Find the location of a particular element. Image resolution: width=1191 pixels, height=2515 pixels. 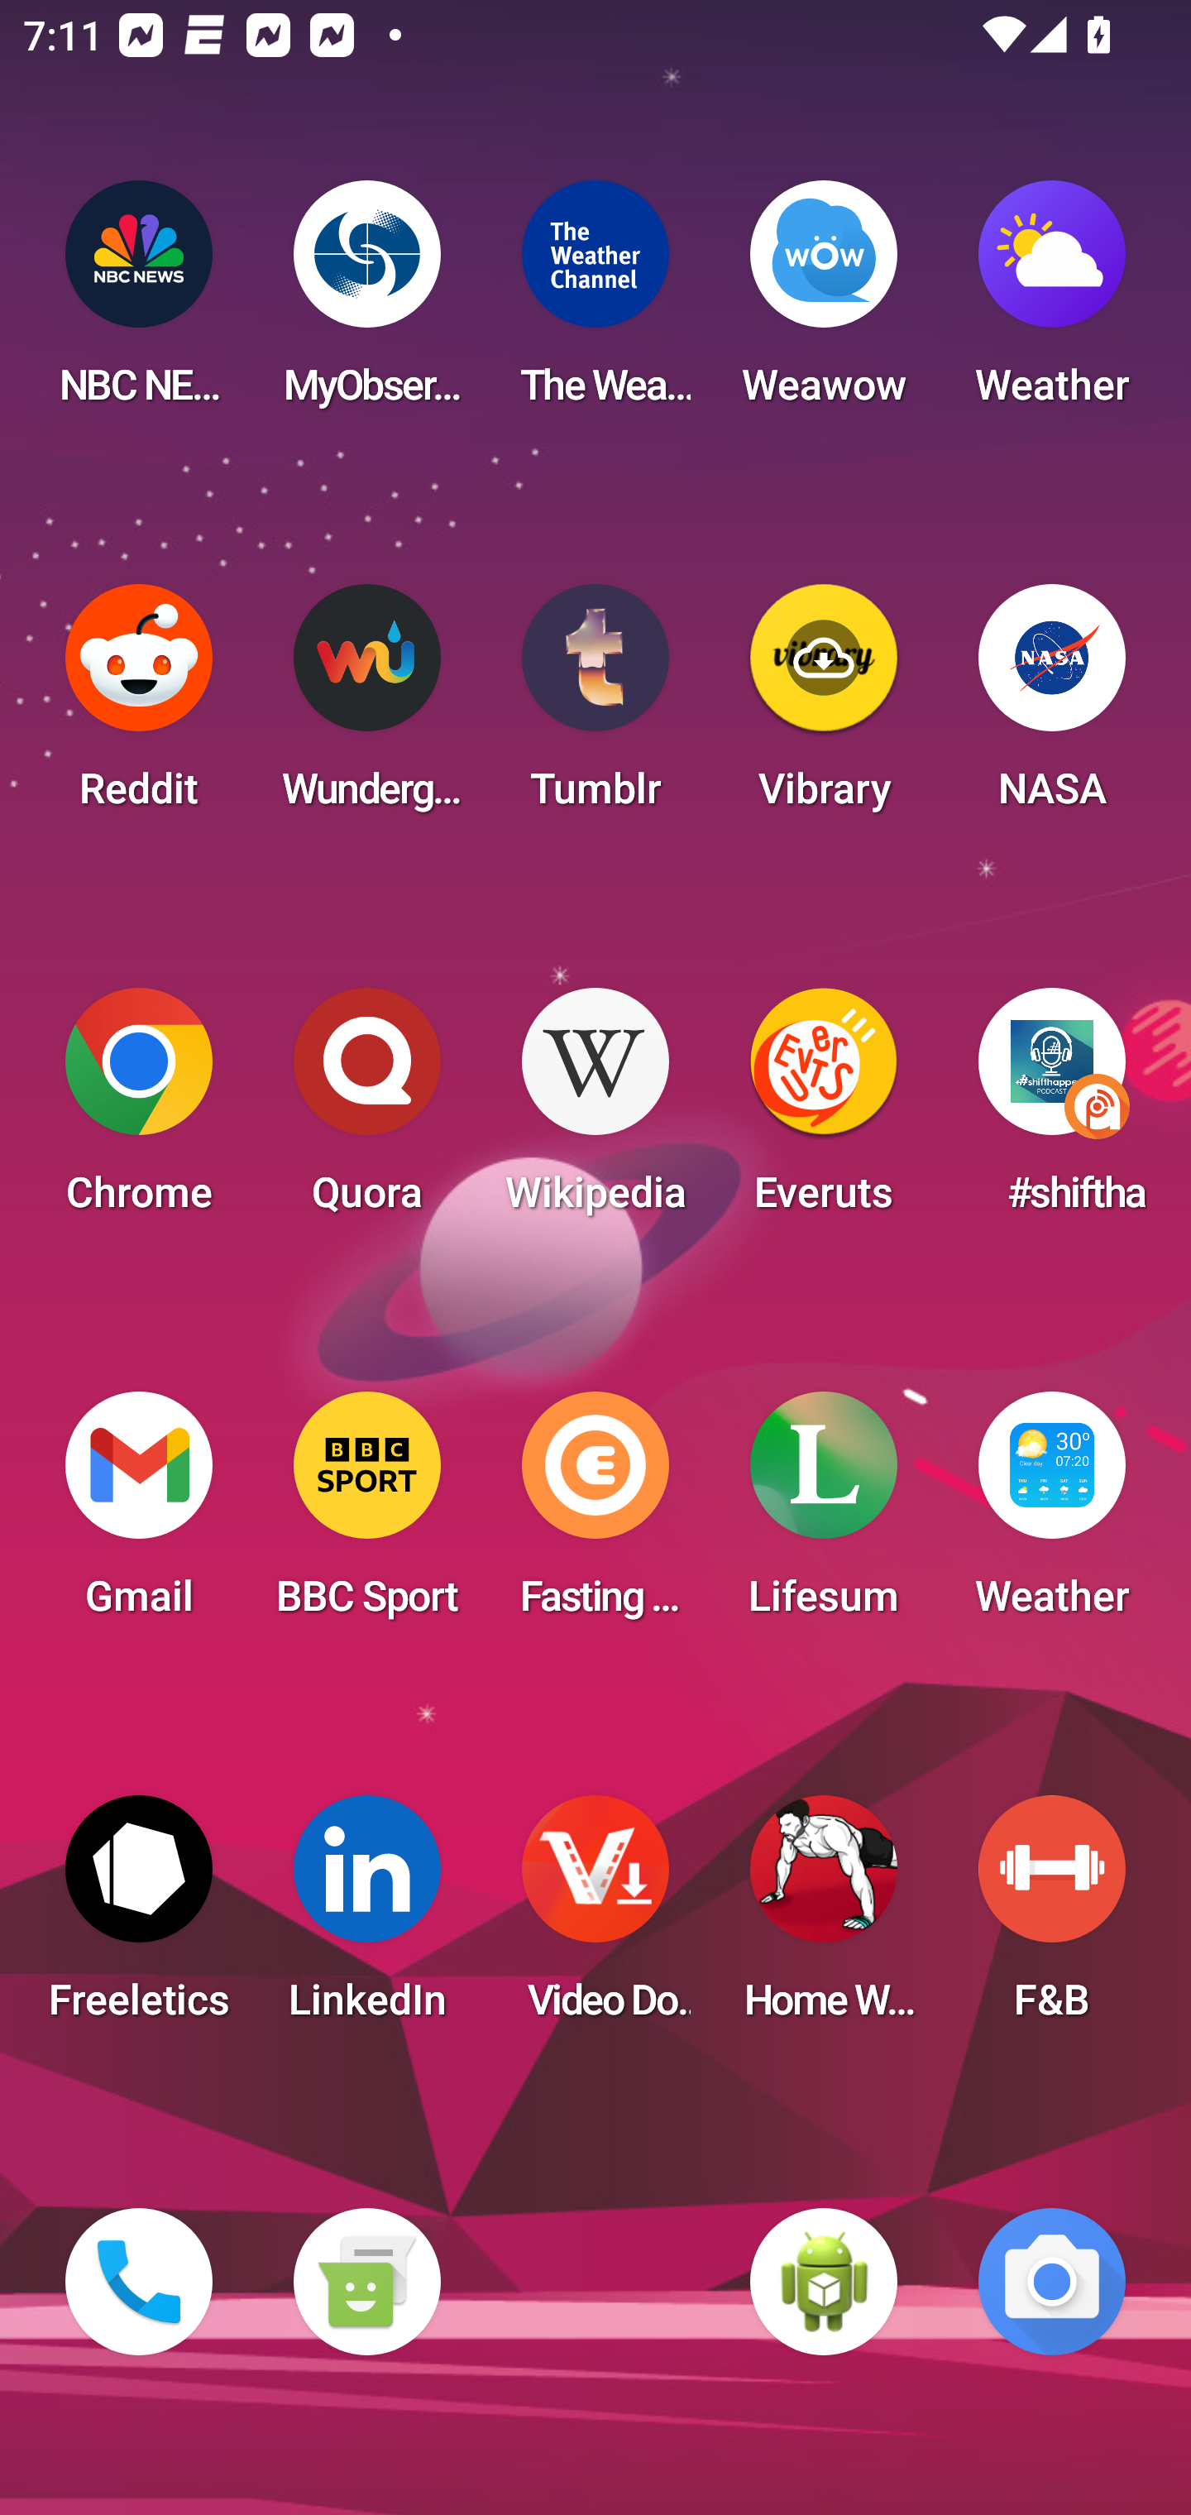

The Weather Channel is located at coordinates (595, 303).